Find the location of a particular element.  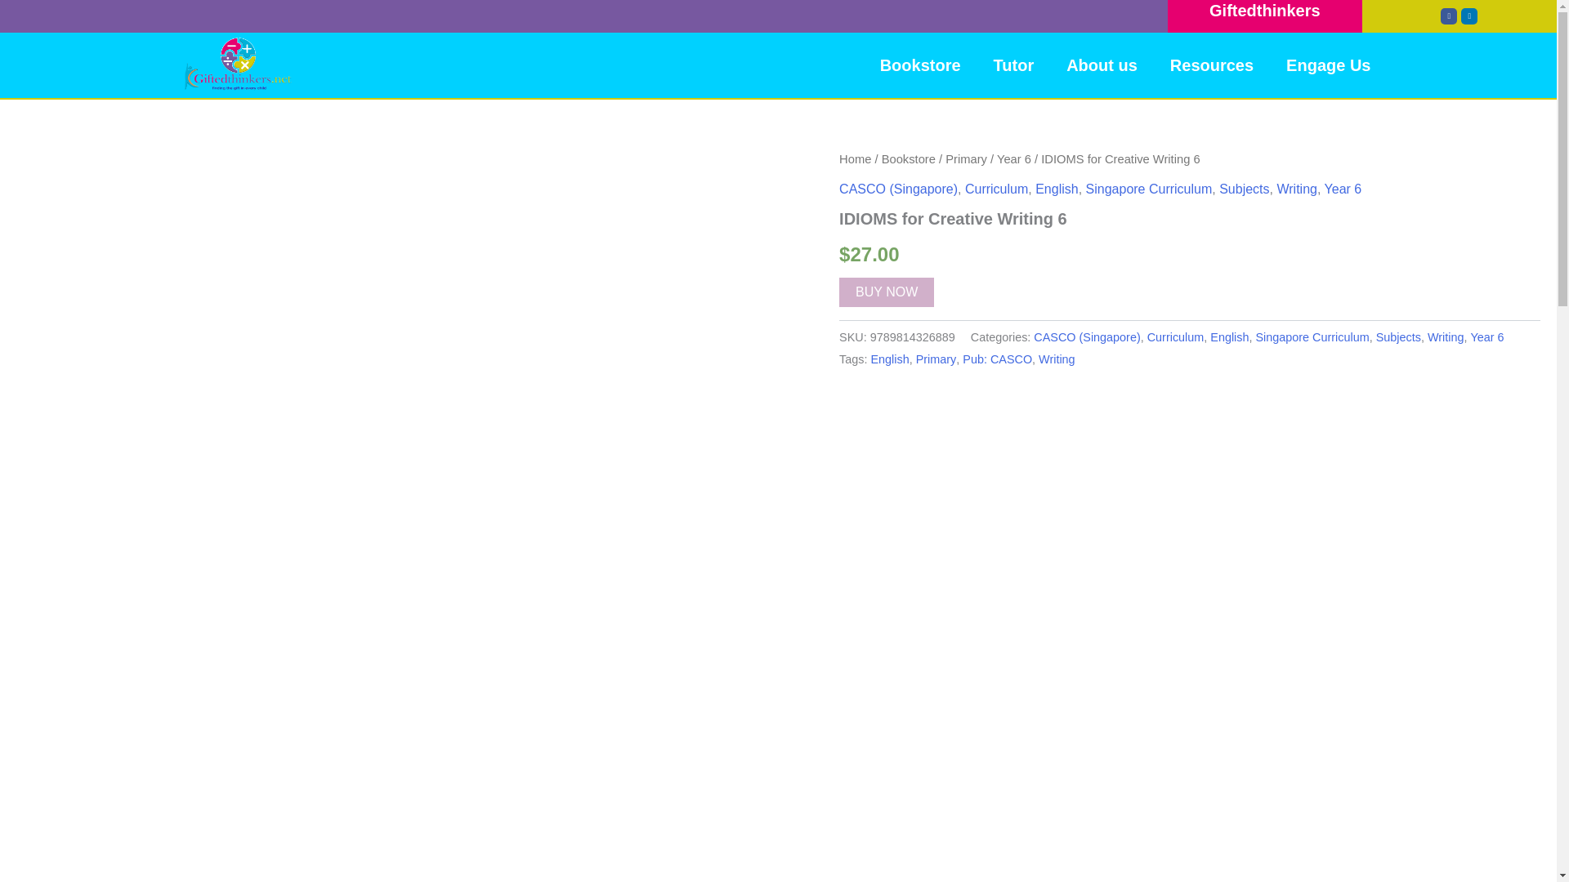

Curriculum is located at coordinates (995, 188).